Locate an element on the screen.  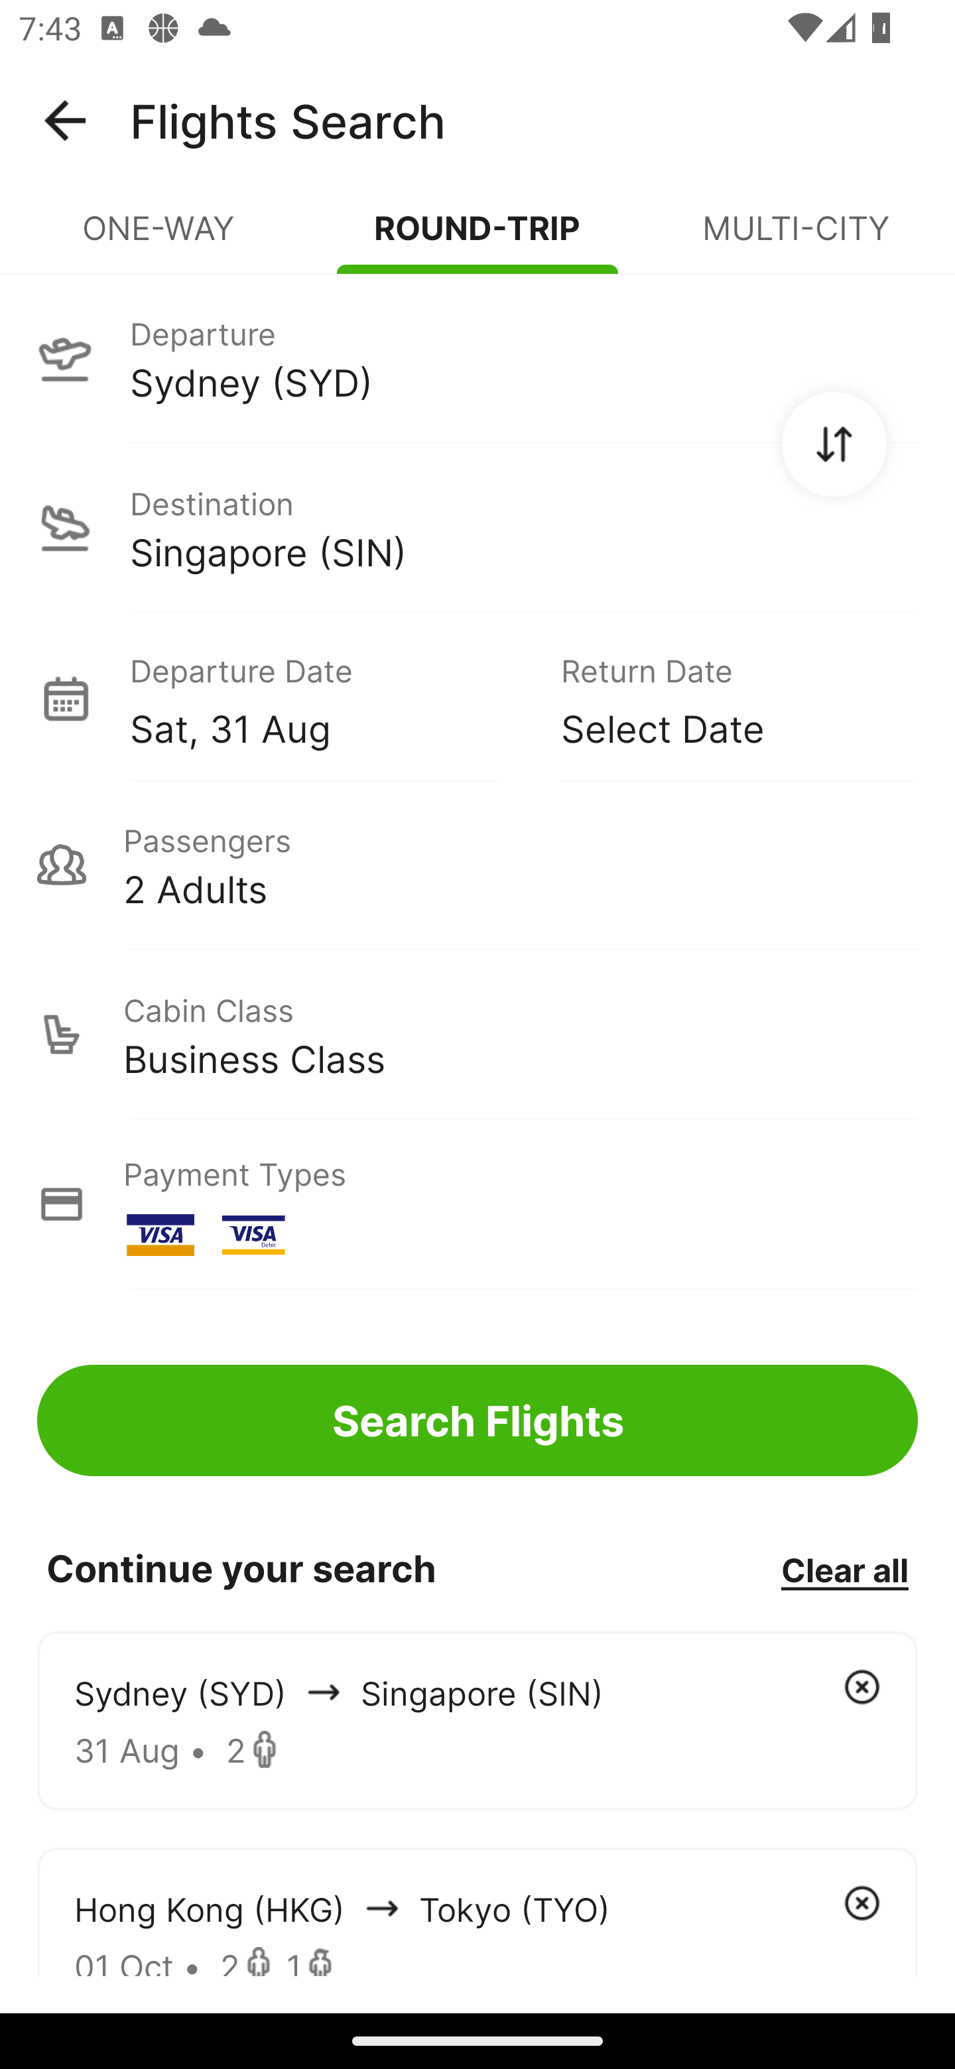
ROUND-TRIP is located at coordinates (477, 239).